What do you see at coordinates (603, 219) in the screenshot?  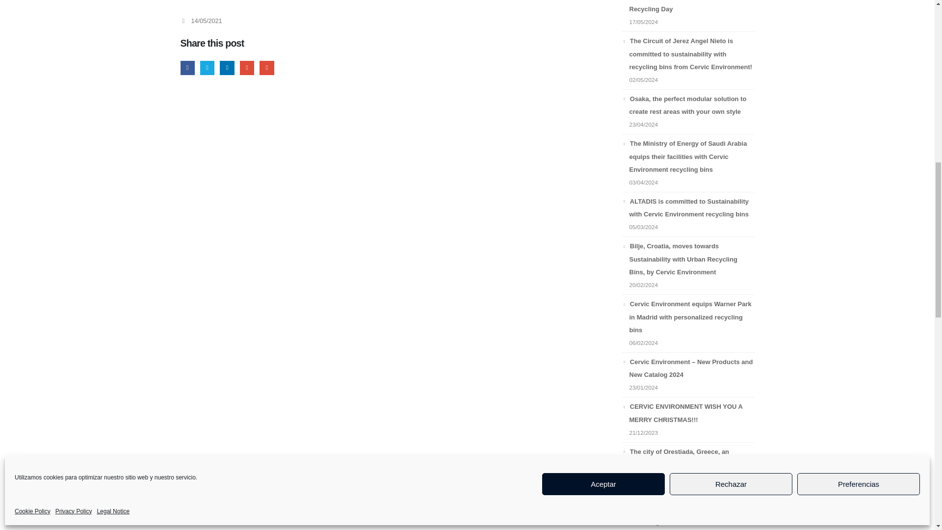 I see `Aceptar` at bounding box center [603, 219].